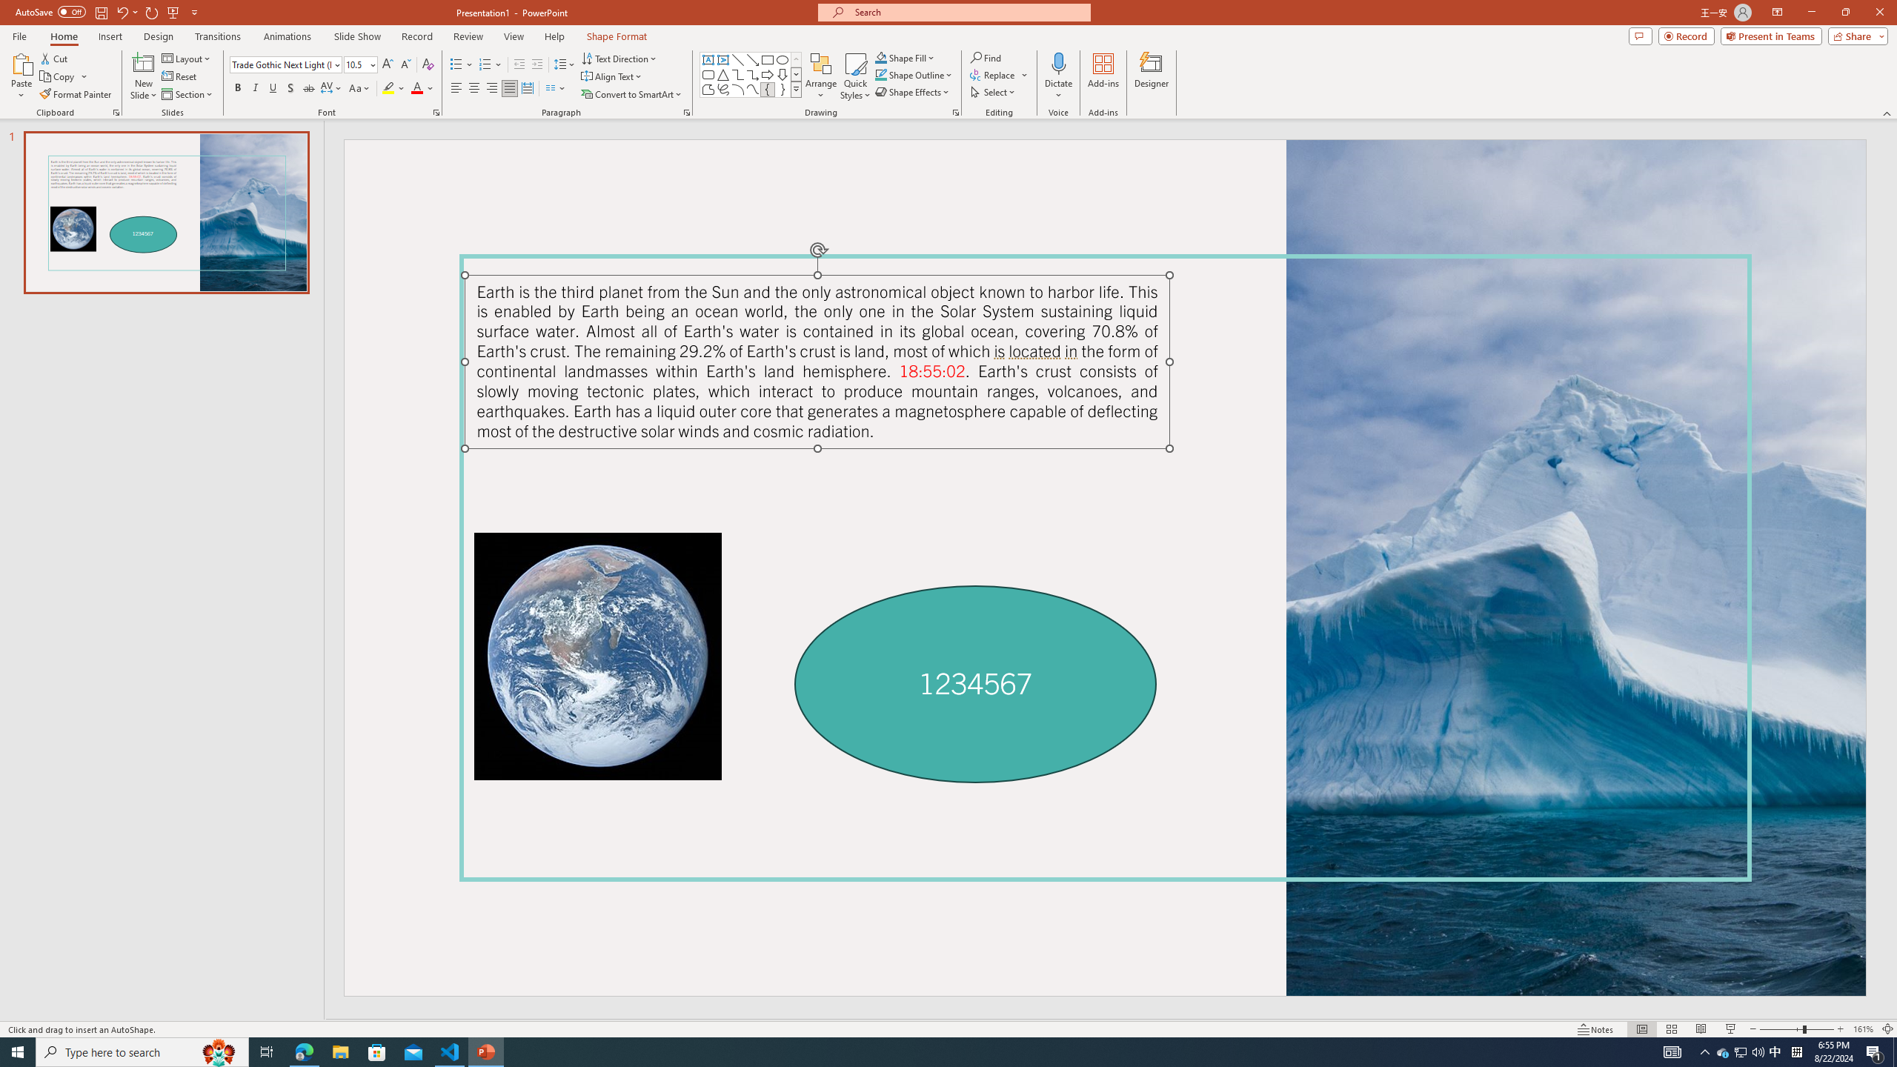 The image size is (1897, 1067). Describe the element at coordinates (116, 113) in the screenshot. I see `Office Clipboard...` at that location.